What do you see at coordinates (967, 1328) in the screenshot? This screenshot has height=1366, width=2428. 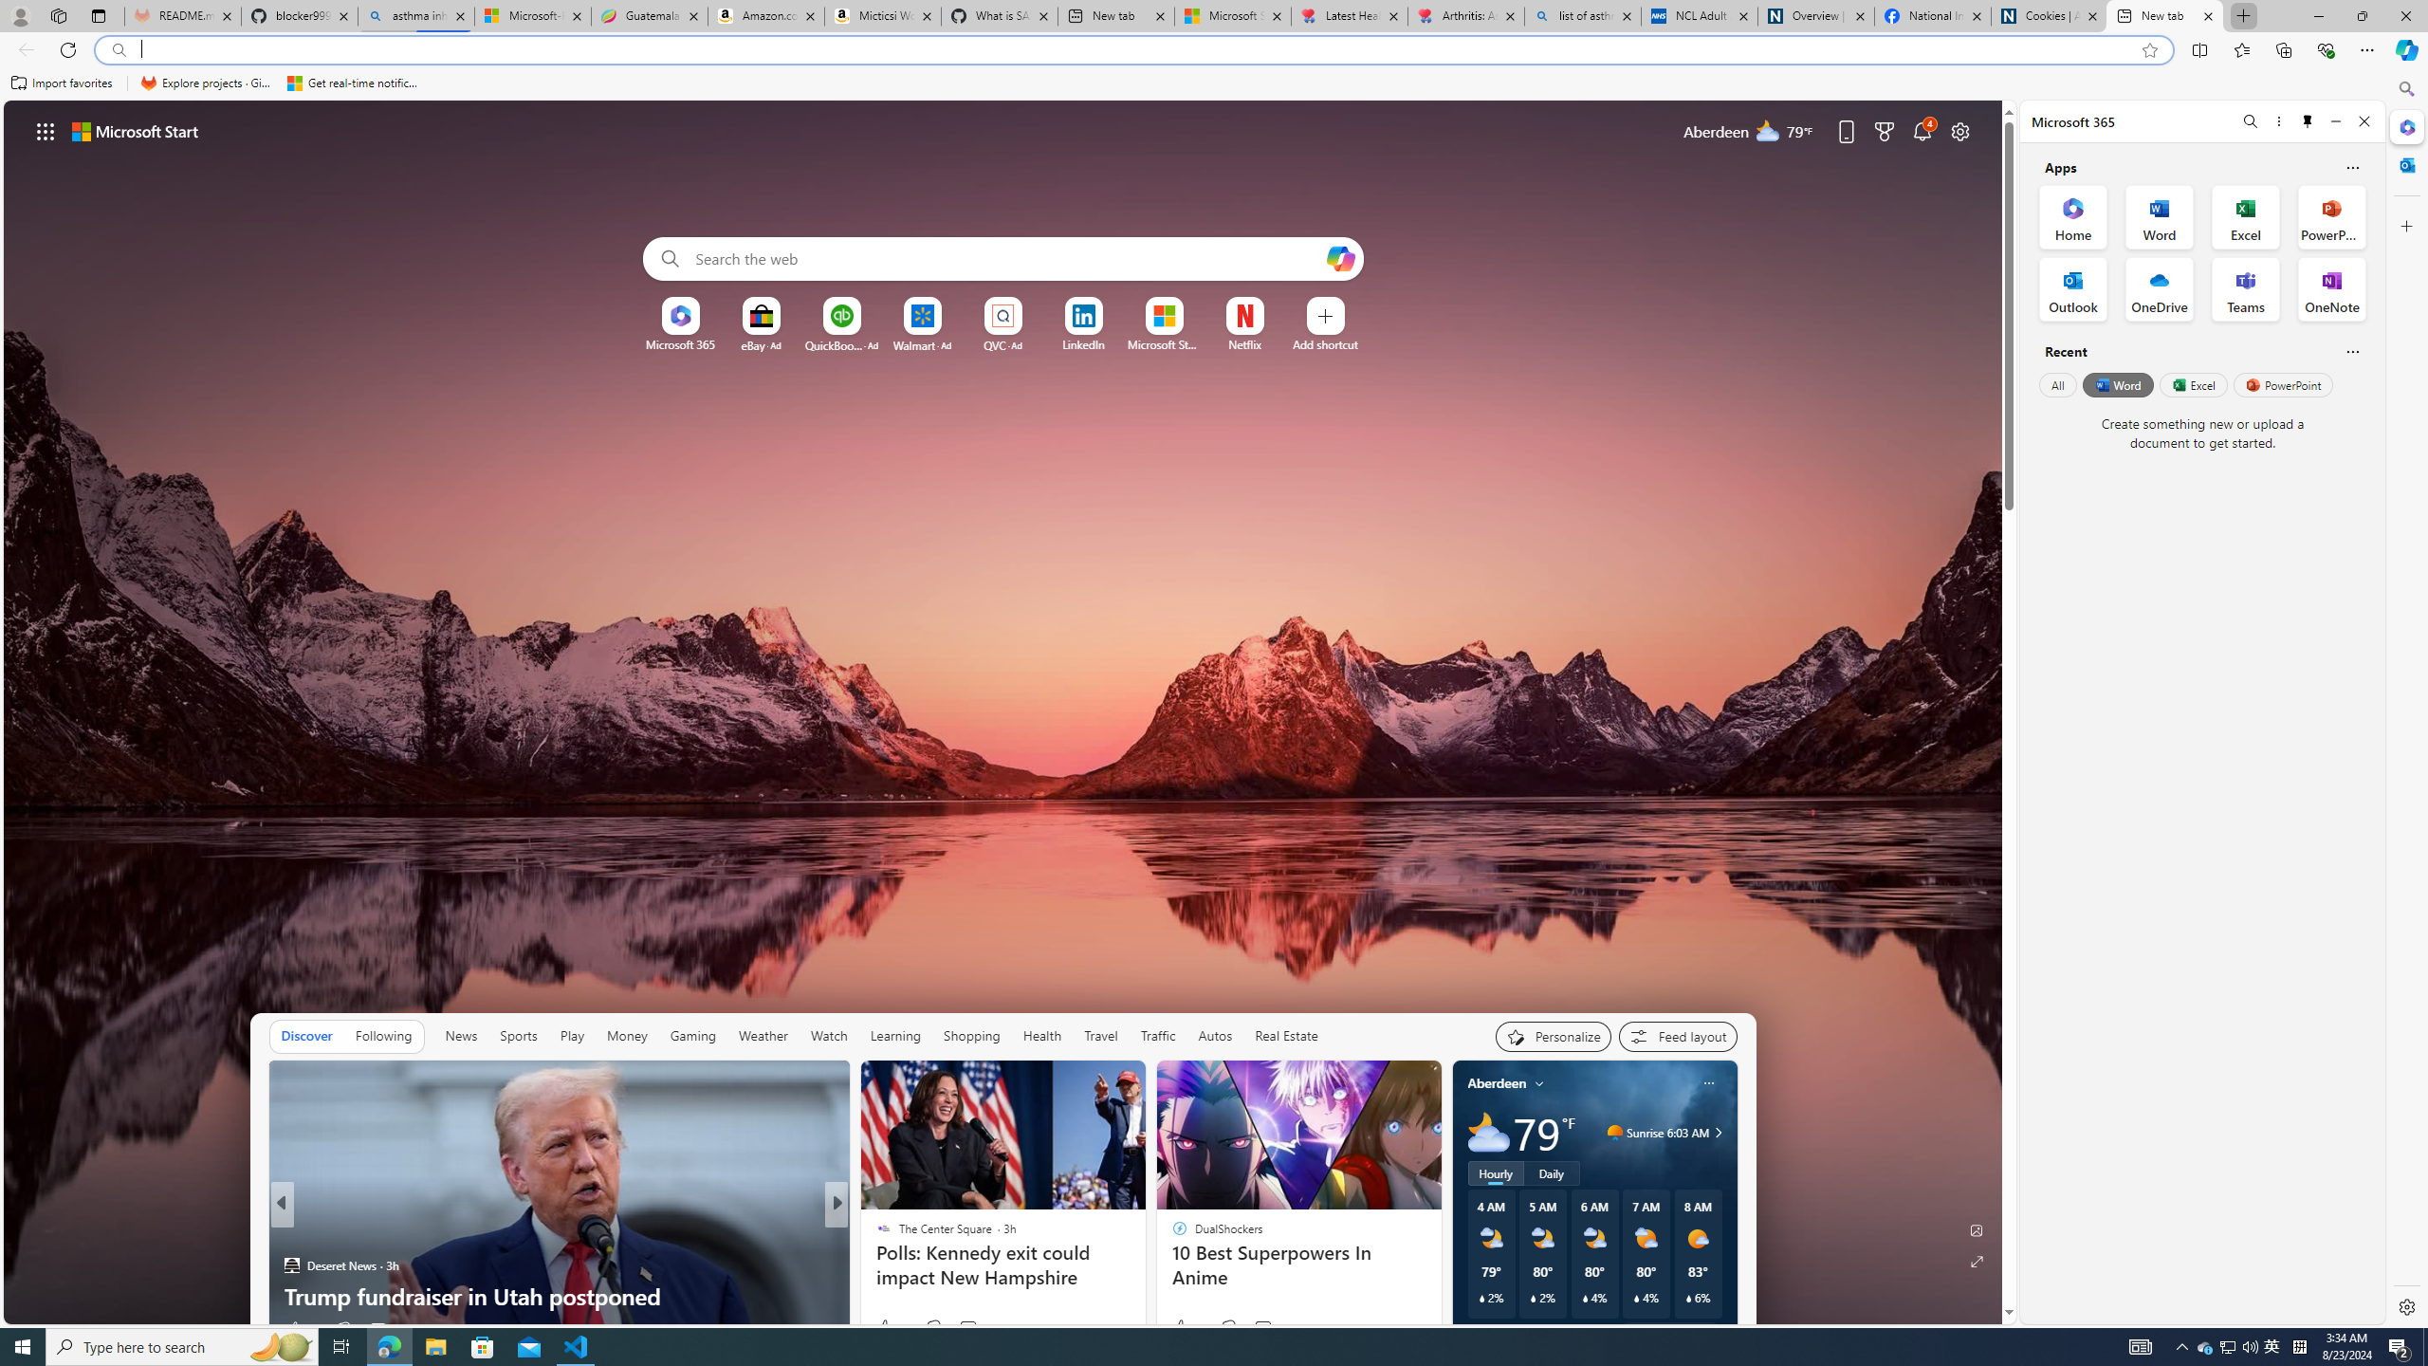 I see `View comments 5 Comment` at bounding box center [967, 1328].